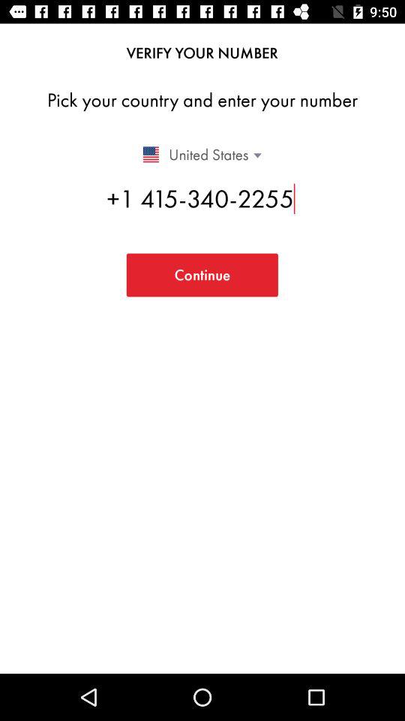 The height and width of the screenshot is (721, 405). What do you see at coordinates (202, 275) in the screenshot?
I see `tap icon below 1 415 340 item` at bounding box center [202, 275].